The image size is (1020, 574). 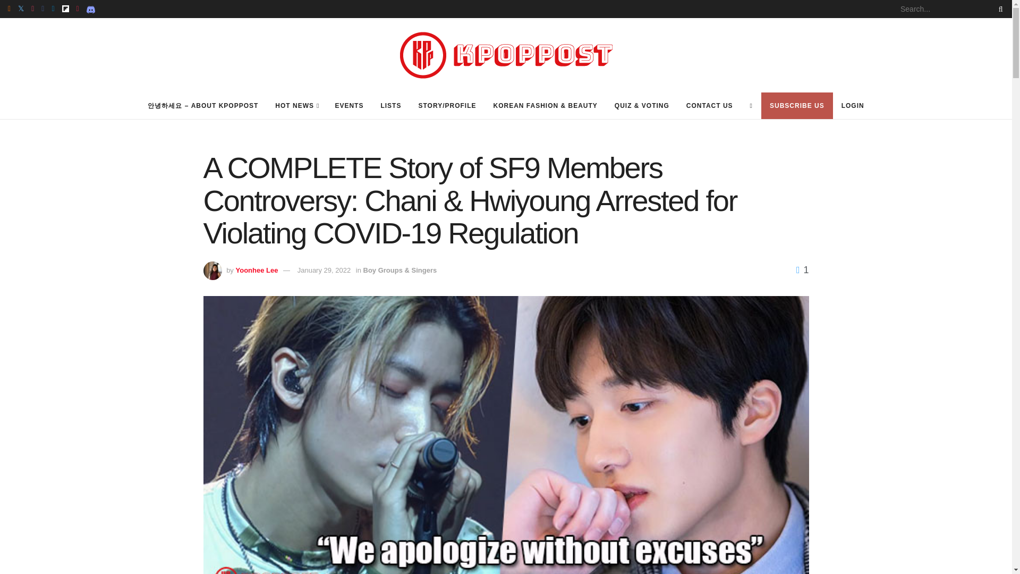 I want to click on LOGIN, so click(x=853, y=105).